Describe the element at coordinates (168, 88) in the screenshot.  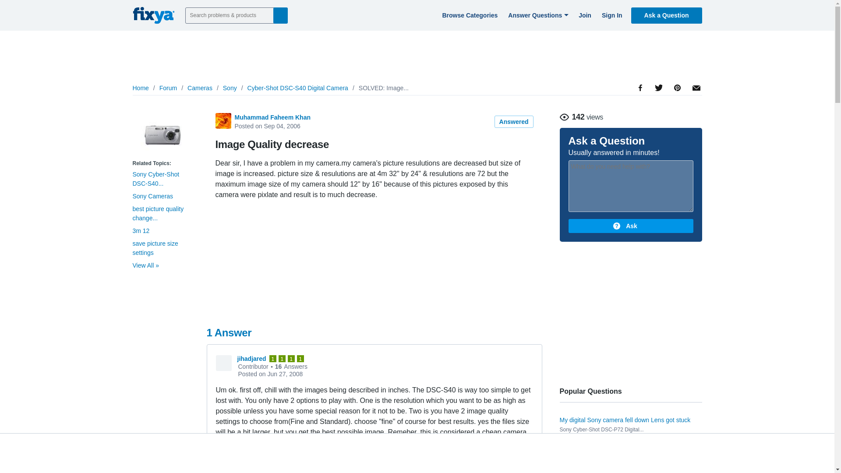
I see `Forum` at that location.